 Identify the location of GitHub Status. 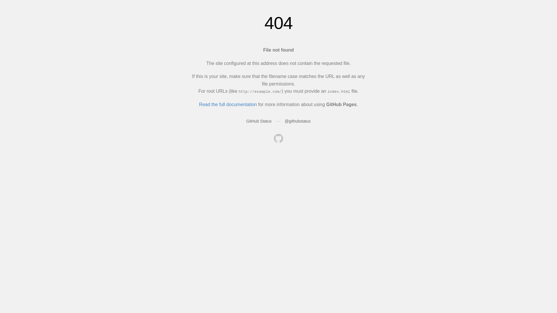
(259, 121).